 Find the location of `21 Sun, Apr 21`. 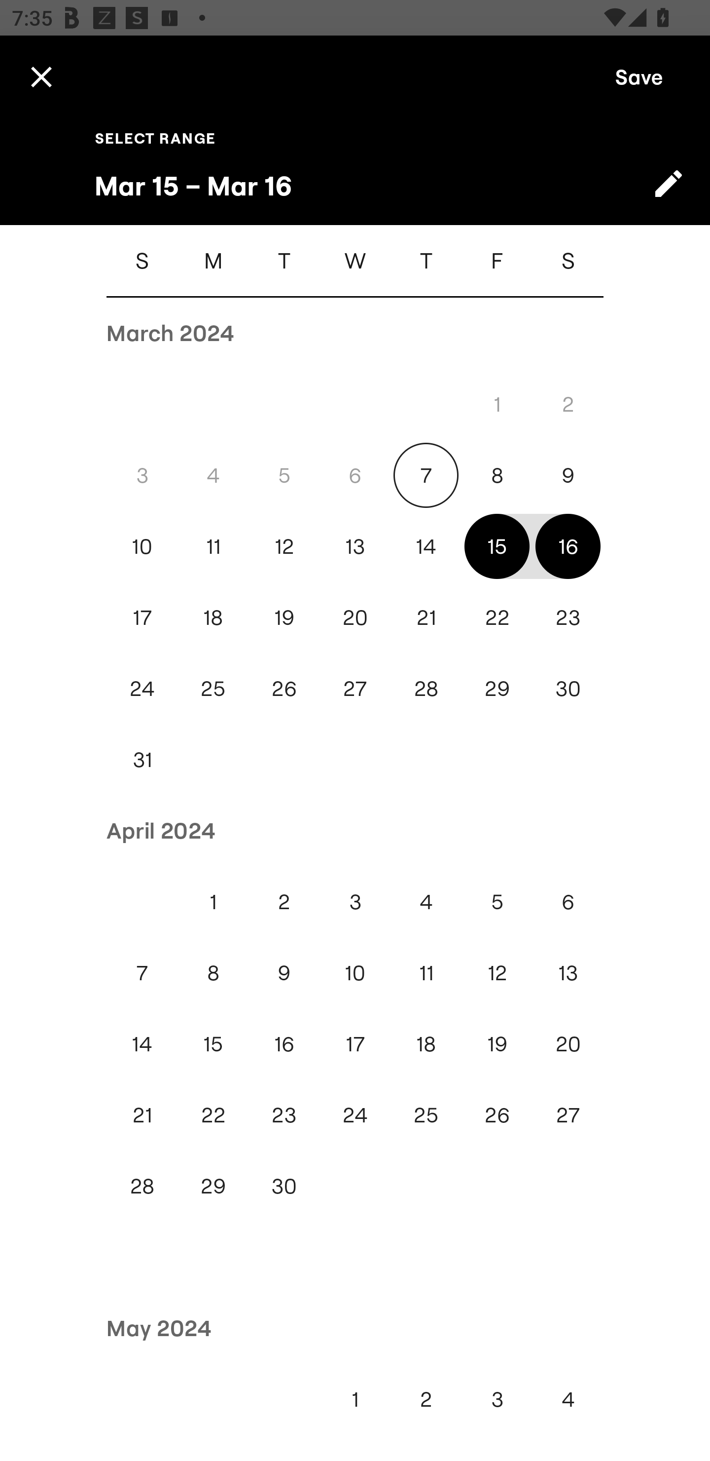

21 Sun, Apr 21 is located at coordinates (142, 1115).